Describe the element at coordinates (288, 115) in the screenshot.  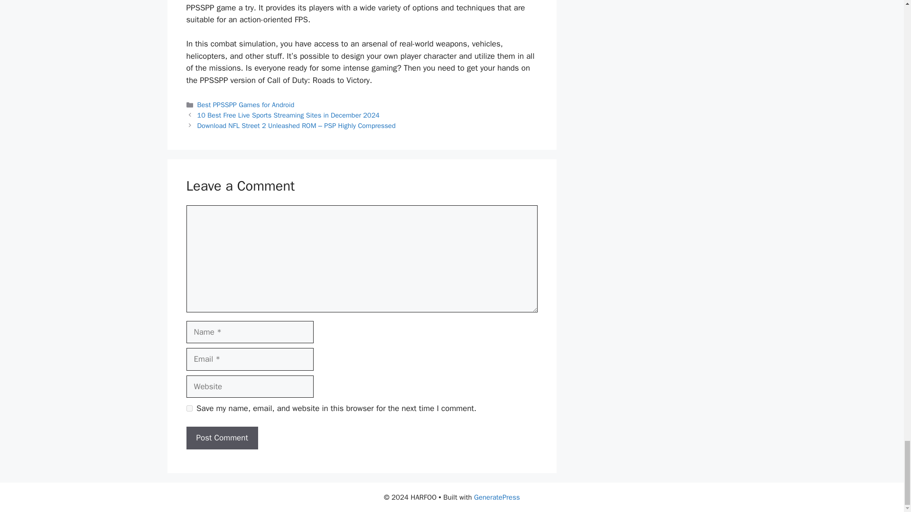
I see `10 Best Free Live Sports Streaming Sites in December 2024` at that location.